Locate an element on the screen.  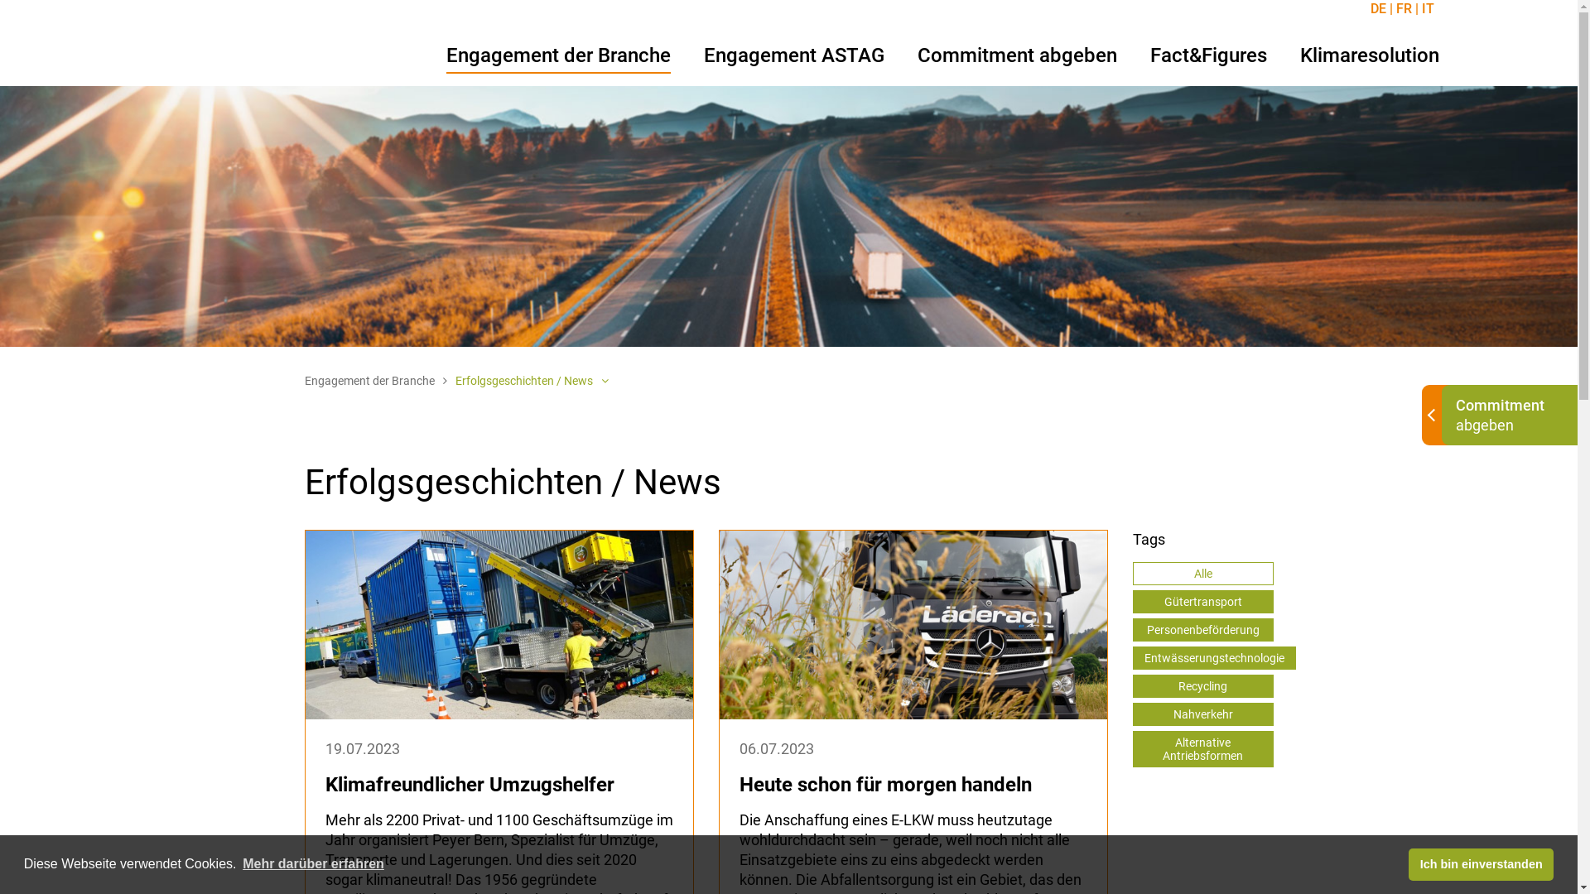
Recycling is located at coordinates (1203, 686).